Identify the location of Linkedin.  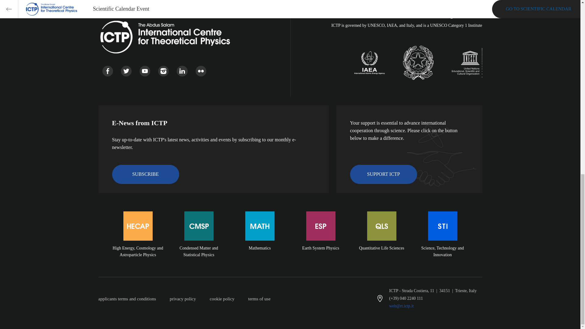
(182, 71).